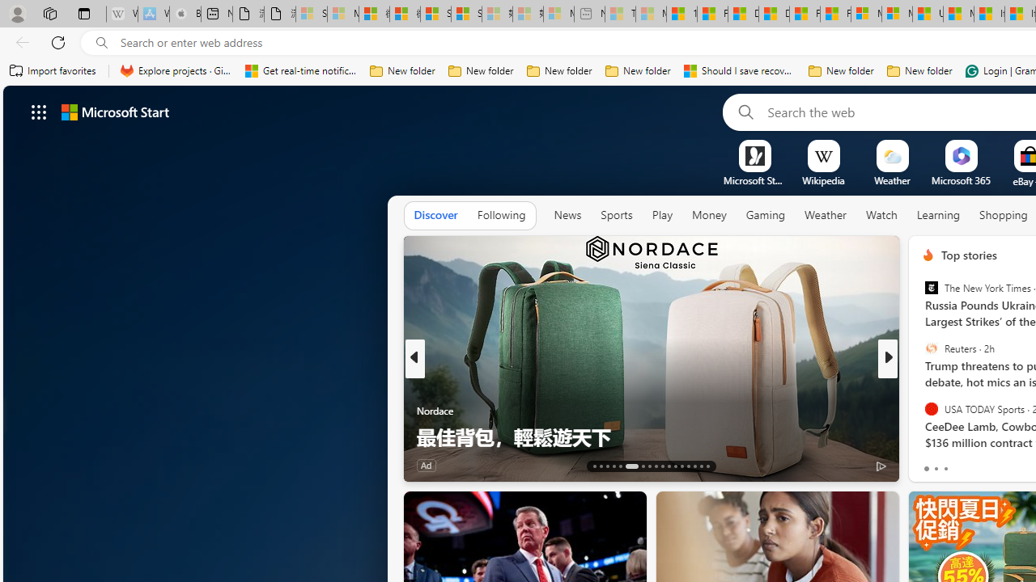 The height and width of the screenshot is (582, 1036). What do you see at coordinates (968, 255) in the screenshot?
I see `Top stories` at bounding box center [968, 255].